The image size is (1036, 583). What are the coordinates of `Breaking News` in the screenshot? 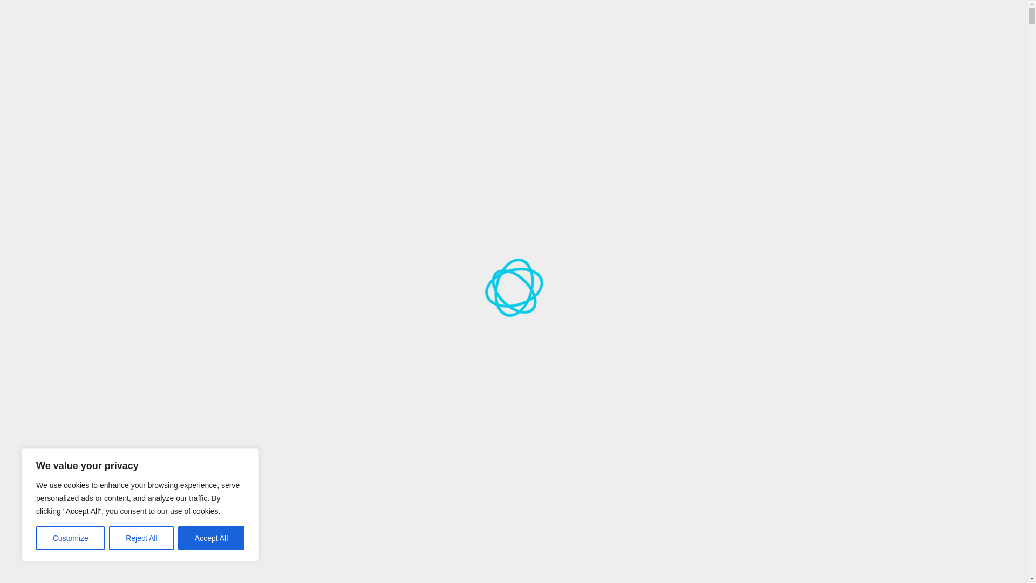 It's located at (285, 282).